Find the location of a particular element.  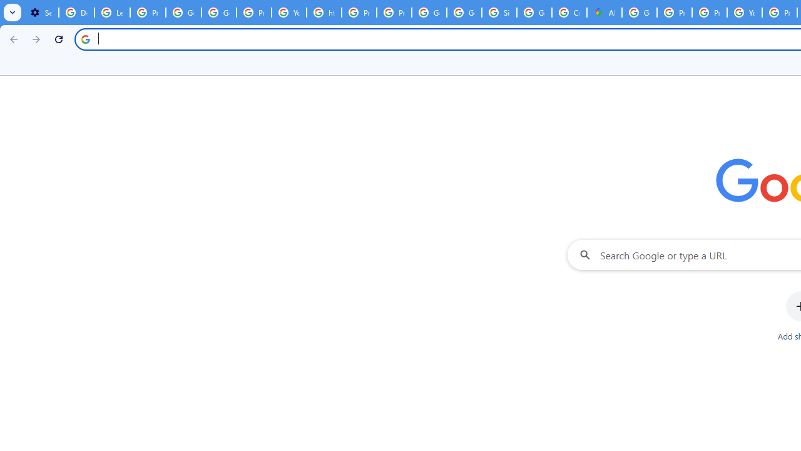

YouTube is located at coordinates (745, 13).